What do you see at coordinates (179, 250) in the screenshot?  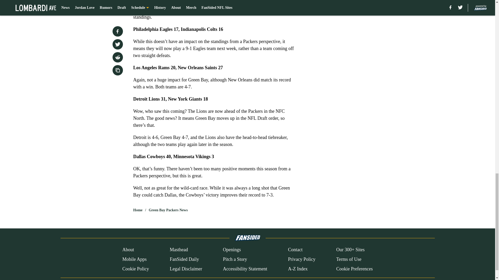 I see `Masthead` at bounding box center [179, 250].